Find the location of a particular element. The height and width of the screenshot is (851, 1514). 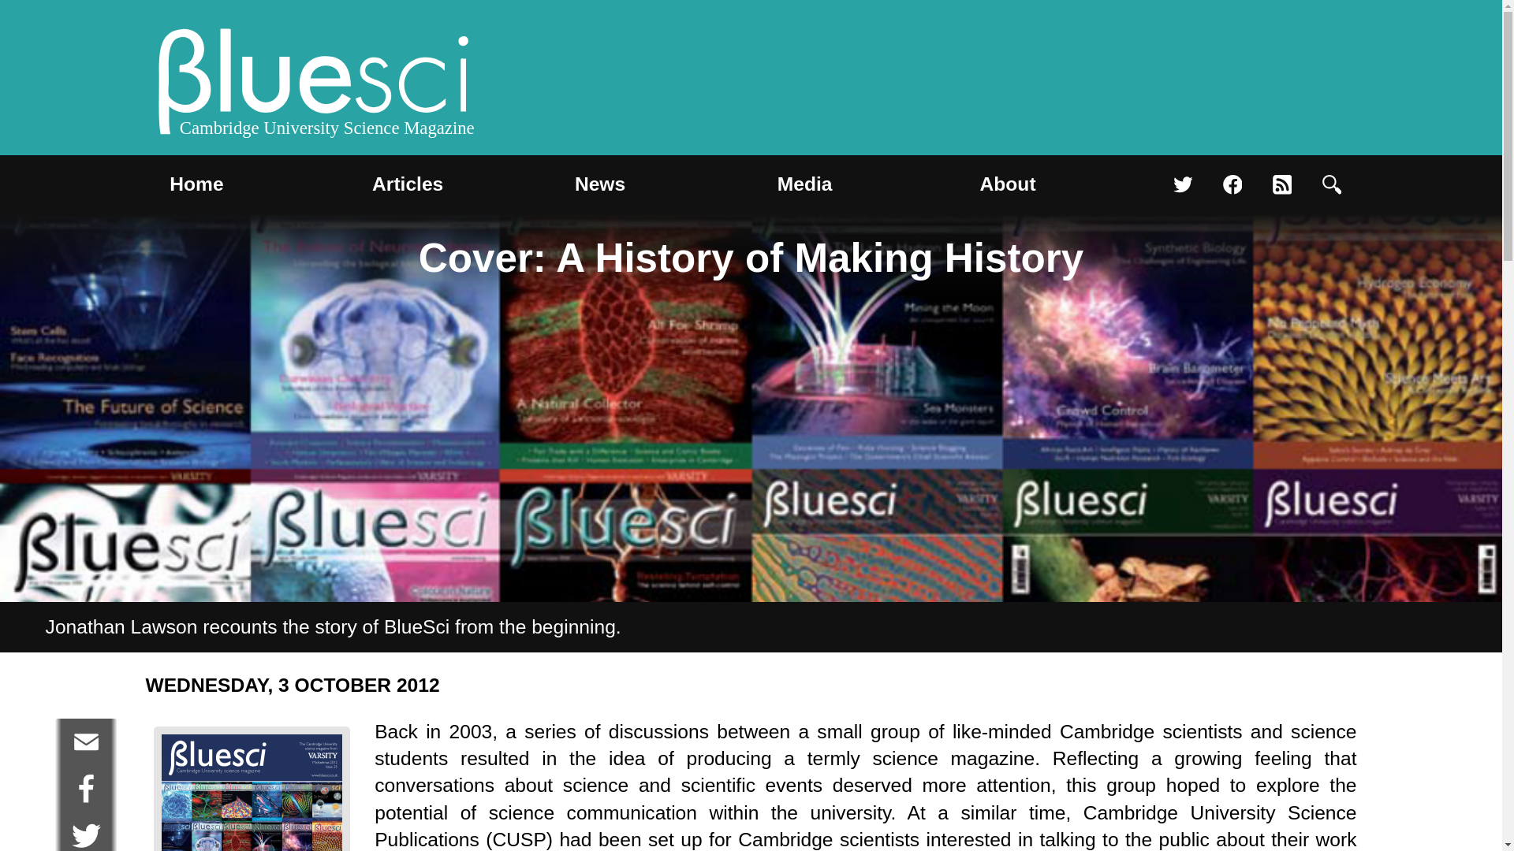

News is located at coordinates (599, 184).